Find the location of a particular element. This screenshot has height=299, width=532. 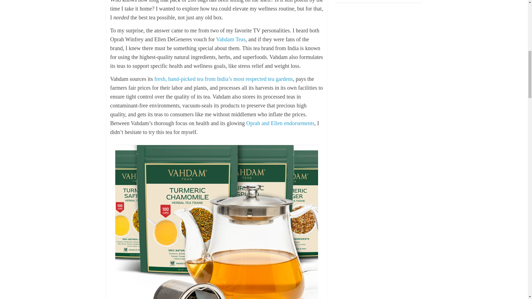

Oprah and Ellen endorsements is located at coordinates (280, 123).